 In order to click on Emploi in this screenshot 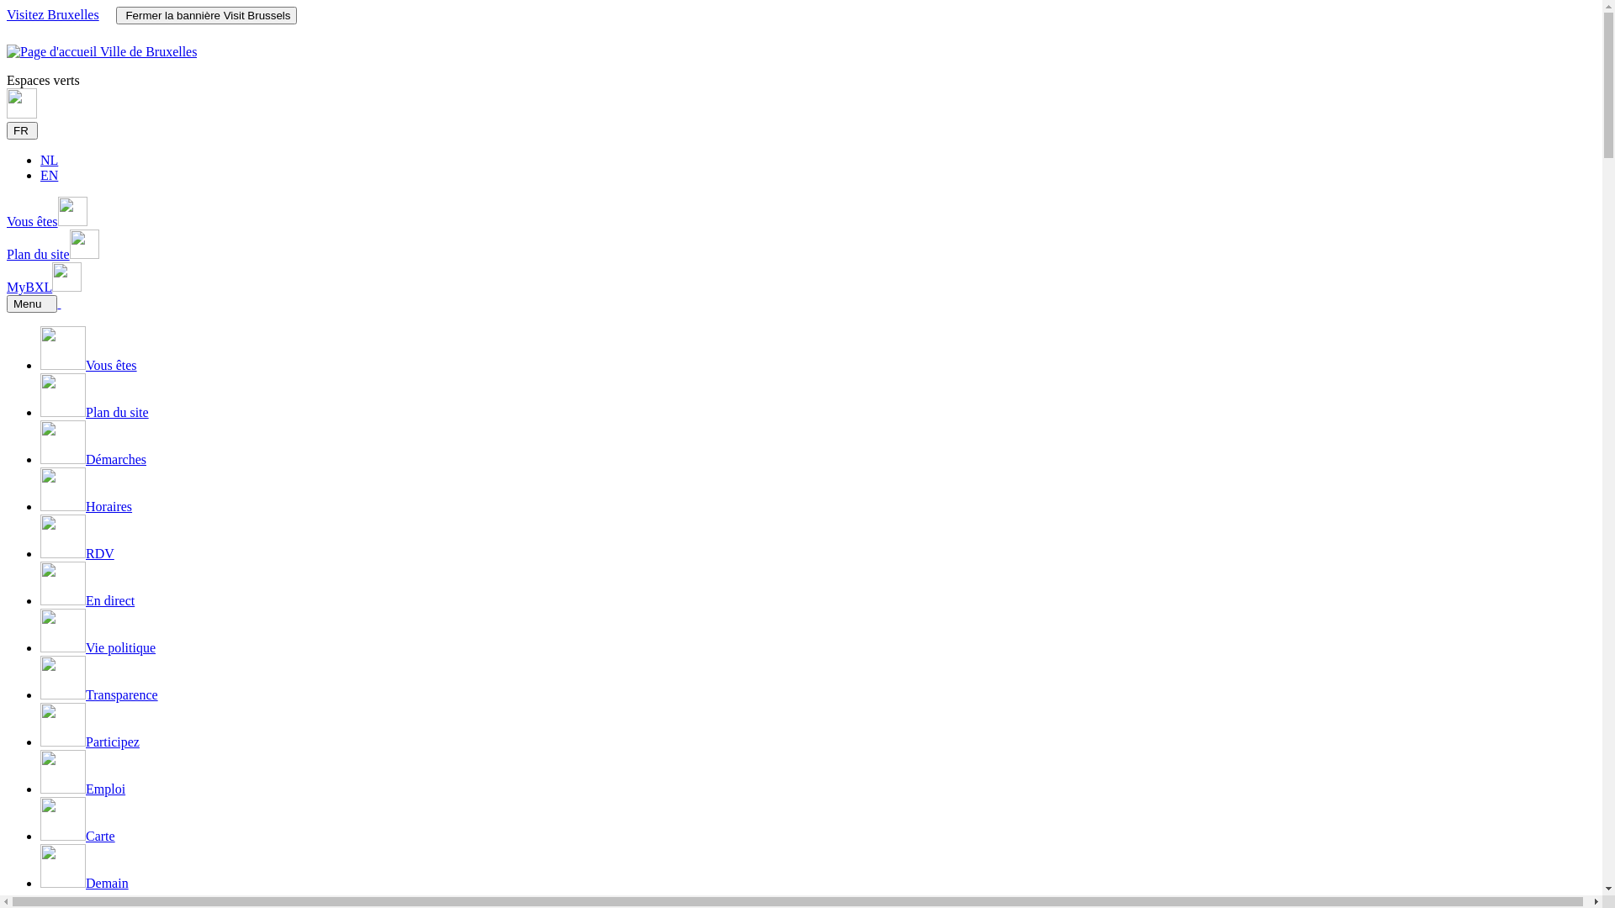, I will do `click(82, 789)`.